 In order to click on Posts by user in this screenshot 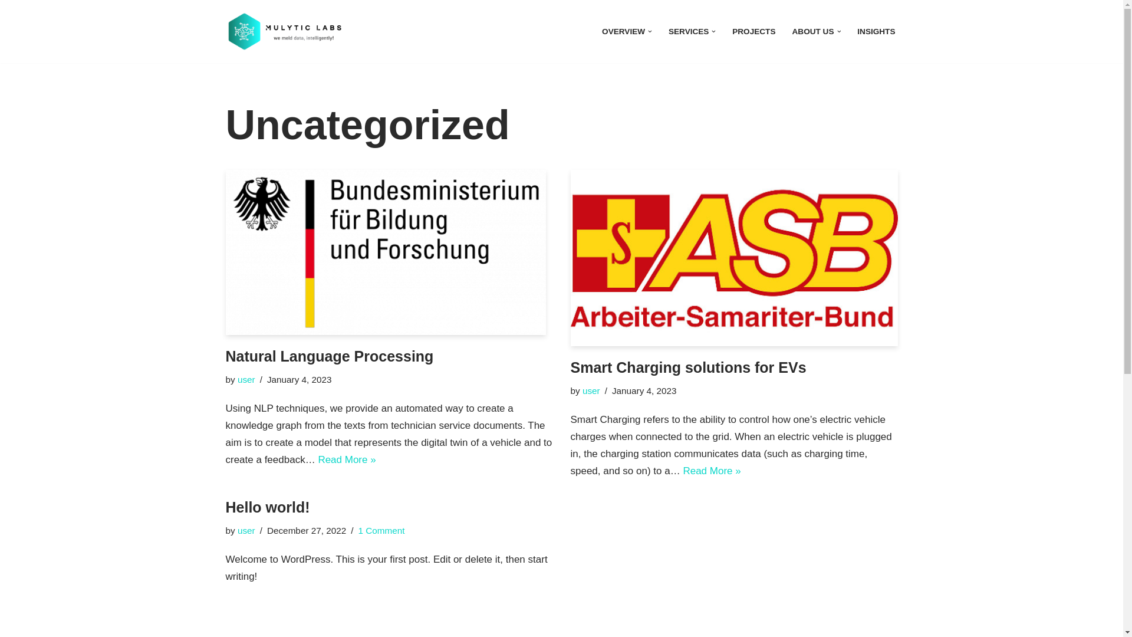, I will do `click(591, 390)`.